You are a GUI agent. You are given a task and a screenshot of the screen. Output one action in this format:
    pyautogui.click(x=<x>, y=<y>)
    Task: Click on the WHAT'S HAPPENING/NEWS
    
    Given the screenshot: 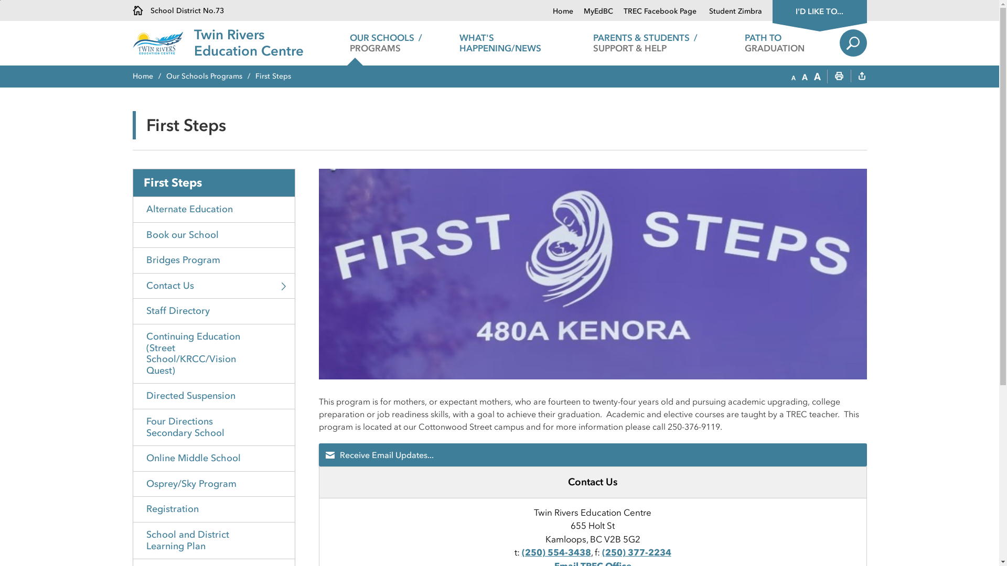 What is the action you would take?
    pyautogui.click(x=516, y=43)
    